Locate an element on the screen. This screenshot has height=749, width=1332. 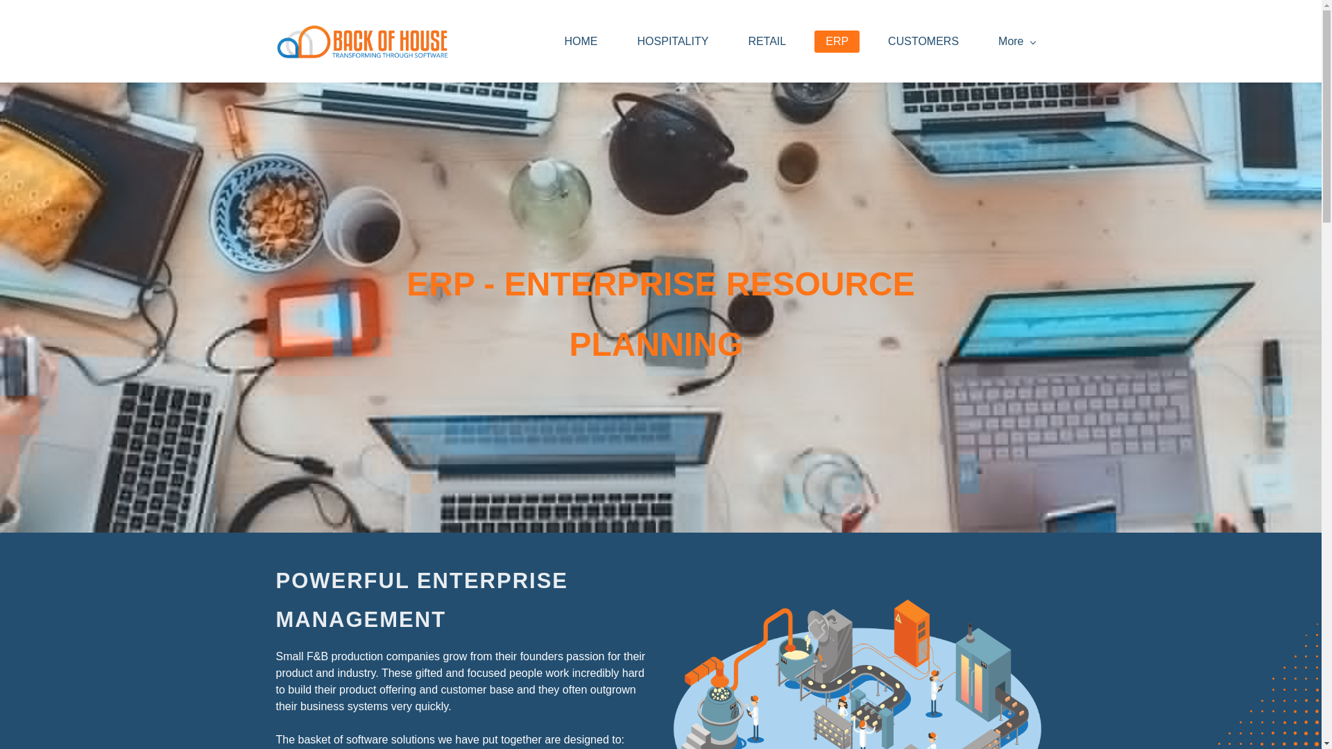
CUSTOMERS is located at coordinates (923, 42).